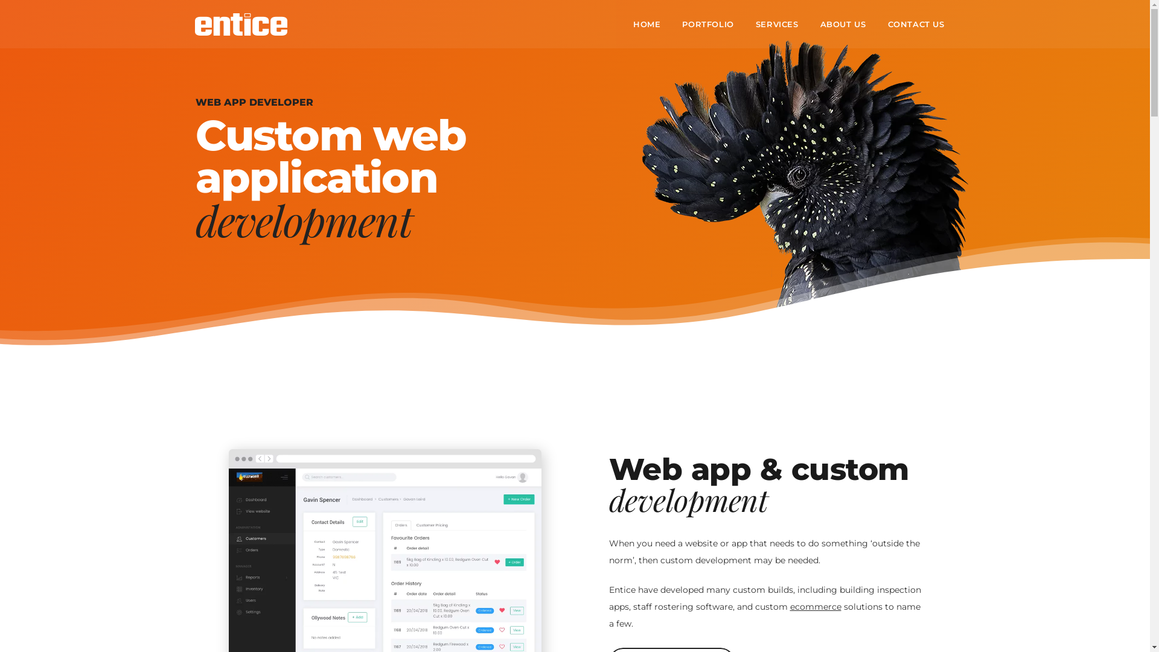 The image size is (1159, 652). Describe the element at coordinates (777, 24) in the screenshot. I see `SERVICES` at that location.